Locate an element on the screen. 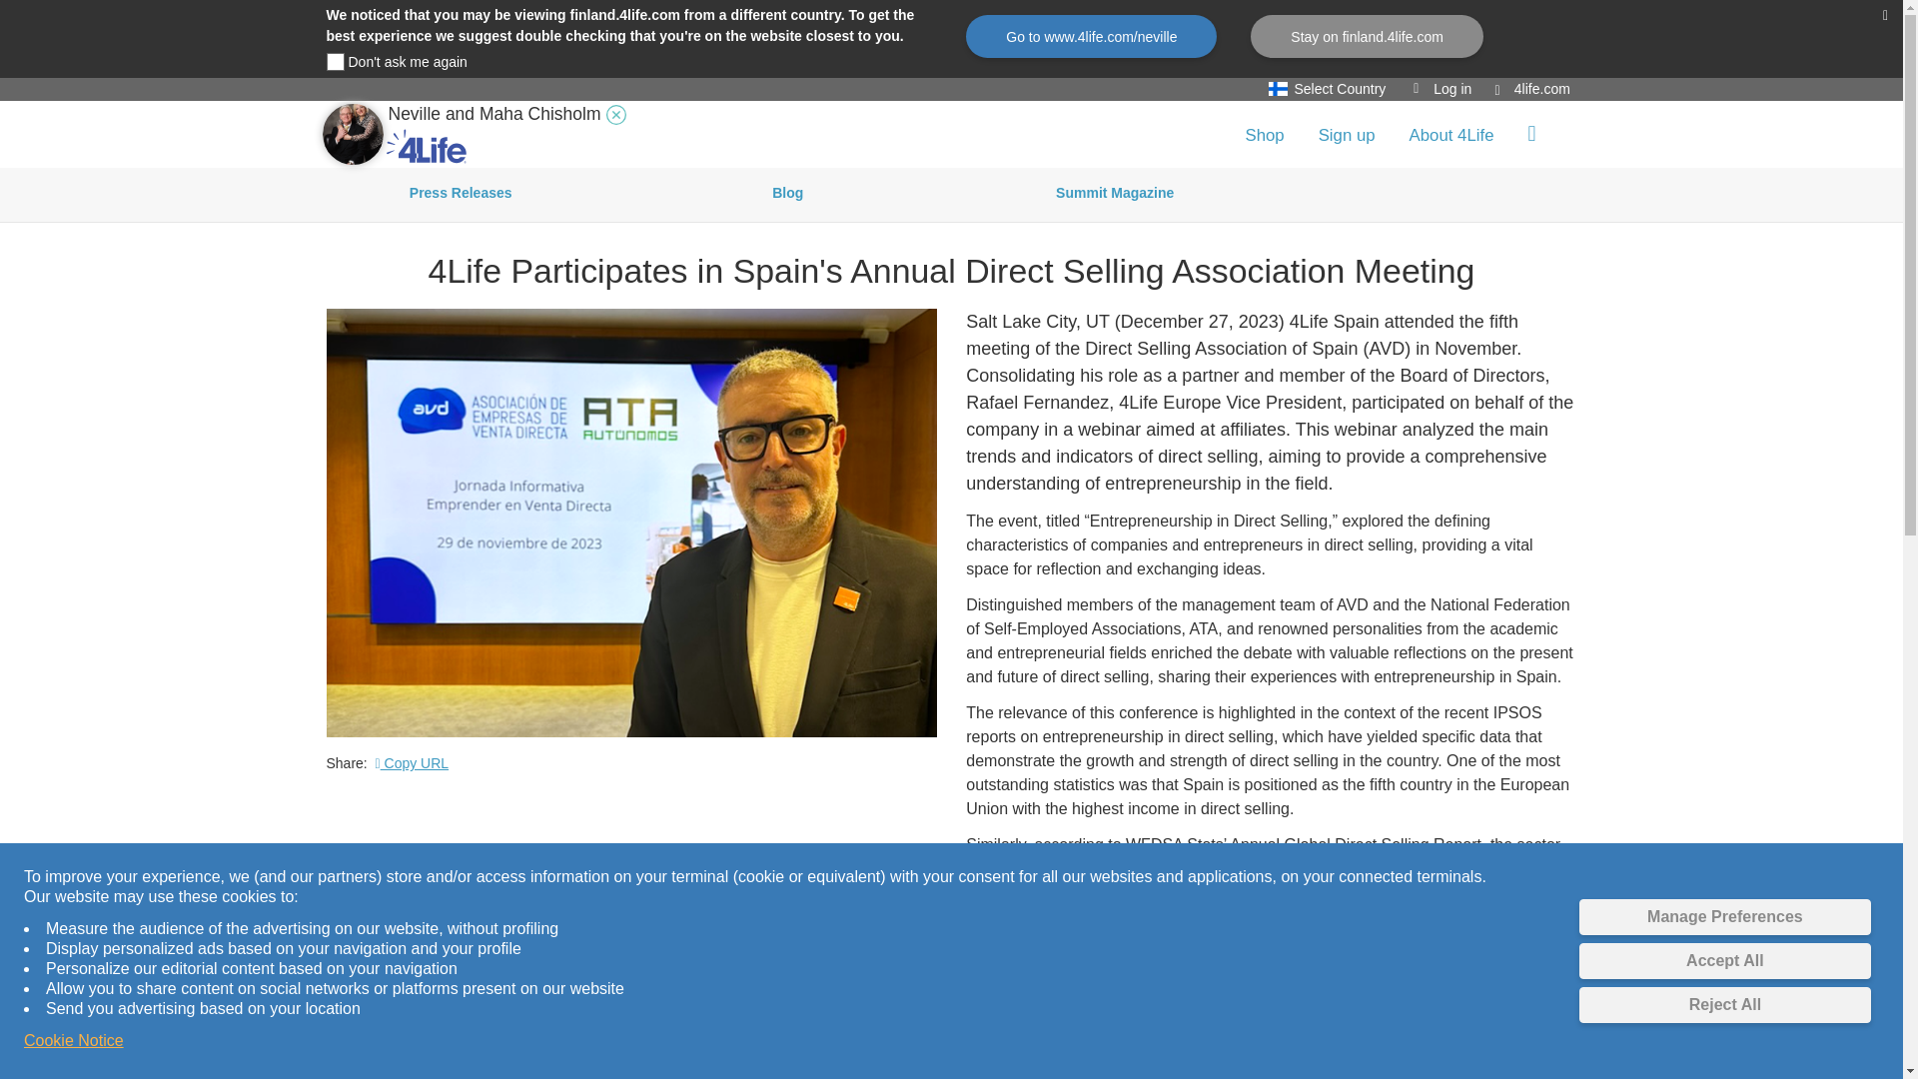  Reject All is located at coordinates (1724, 1005).